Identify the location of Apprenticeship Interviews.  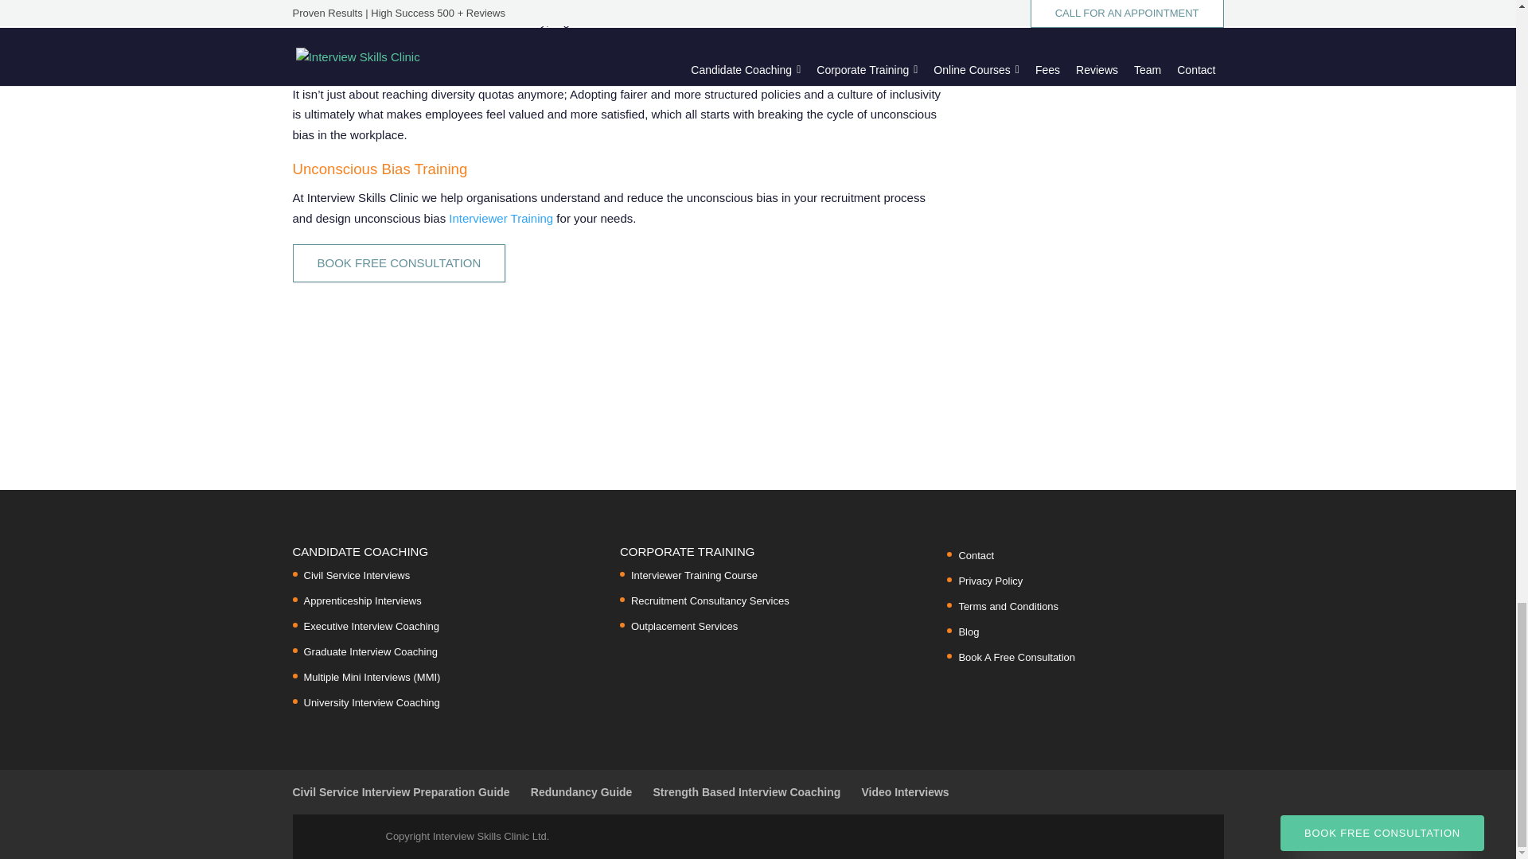
(363, 601).